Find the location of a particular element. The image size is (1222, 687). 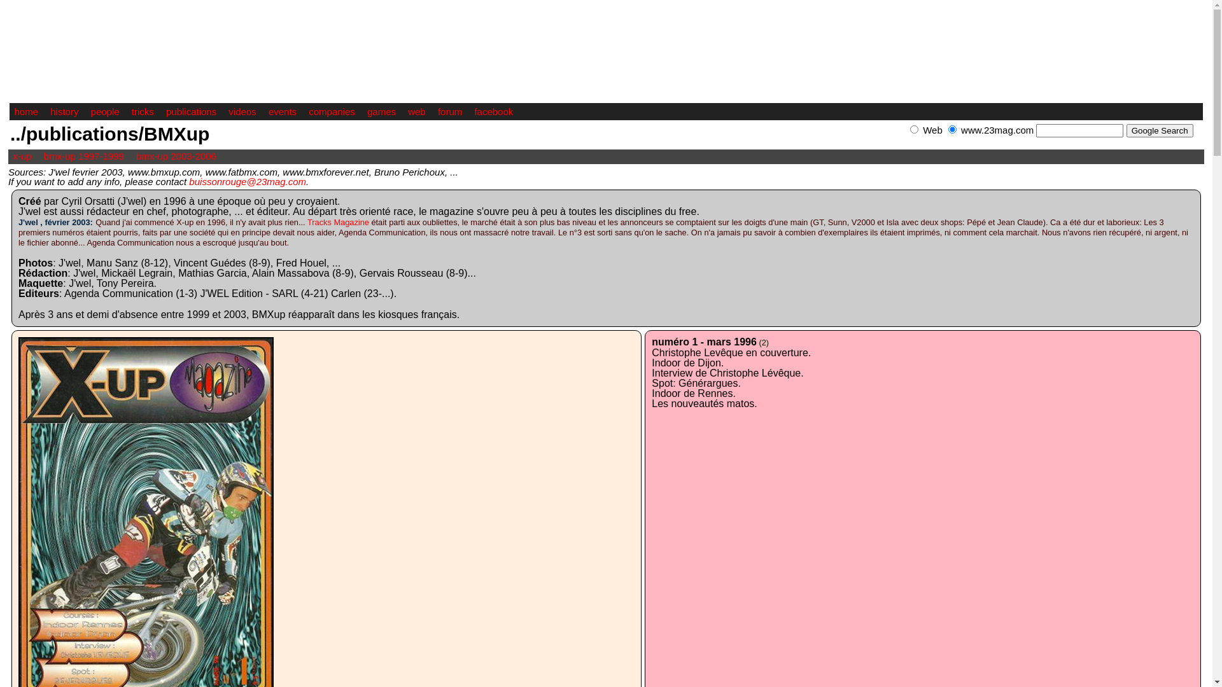

people is located at coordinates (106, 112).